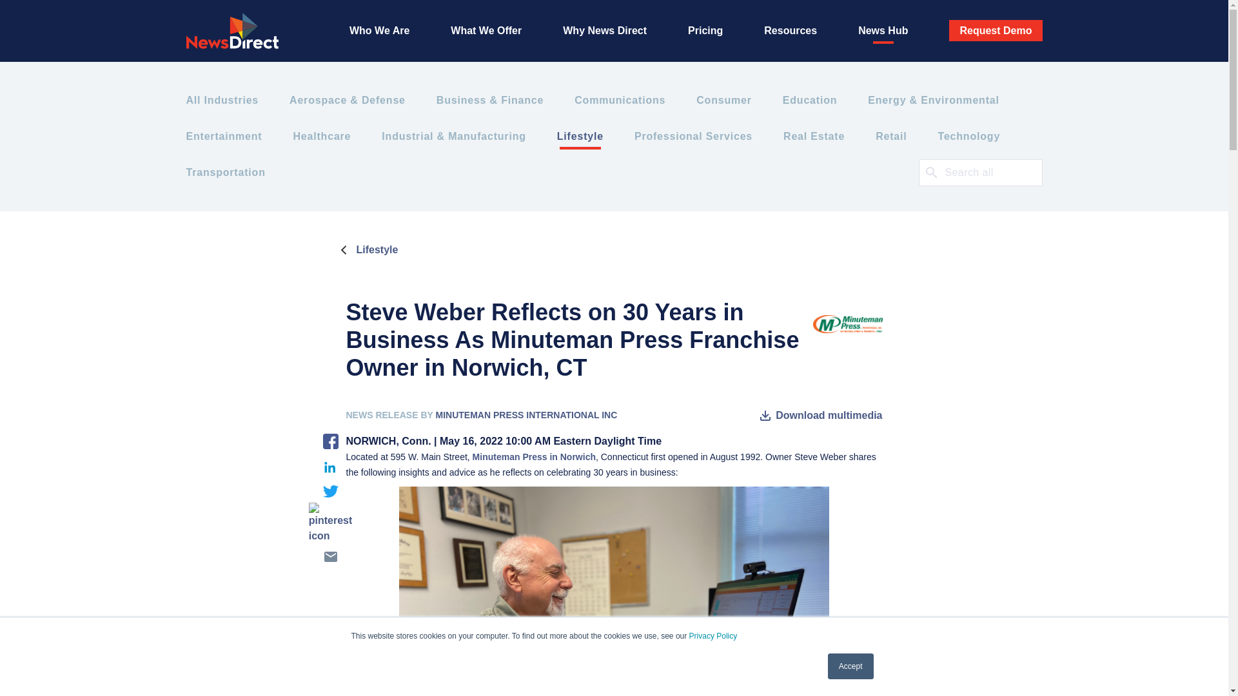 This screenshot has height=696, width=1238. I want to click on Pricing, so click(705, 31).